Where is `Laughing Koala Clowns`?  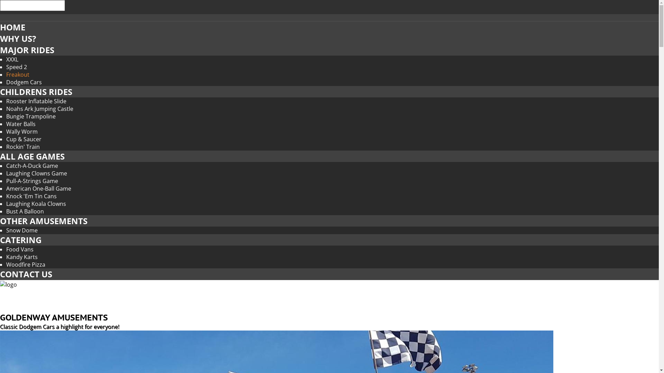
Laughing Koala Clowns is located at coordinates (36, 204).